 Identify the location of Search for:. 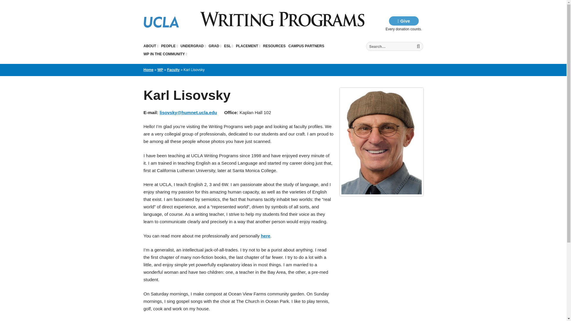
(394, 46).